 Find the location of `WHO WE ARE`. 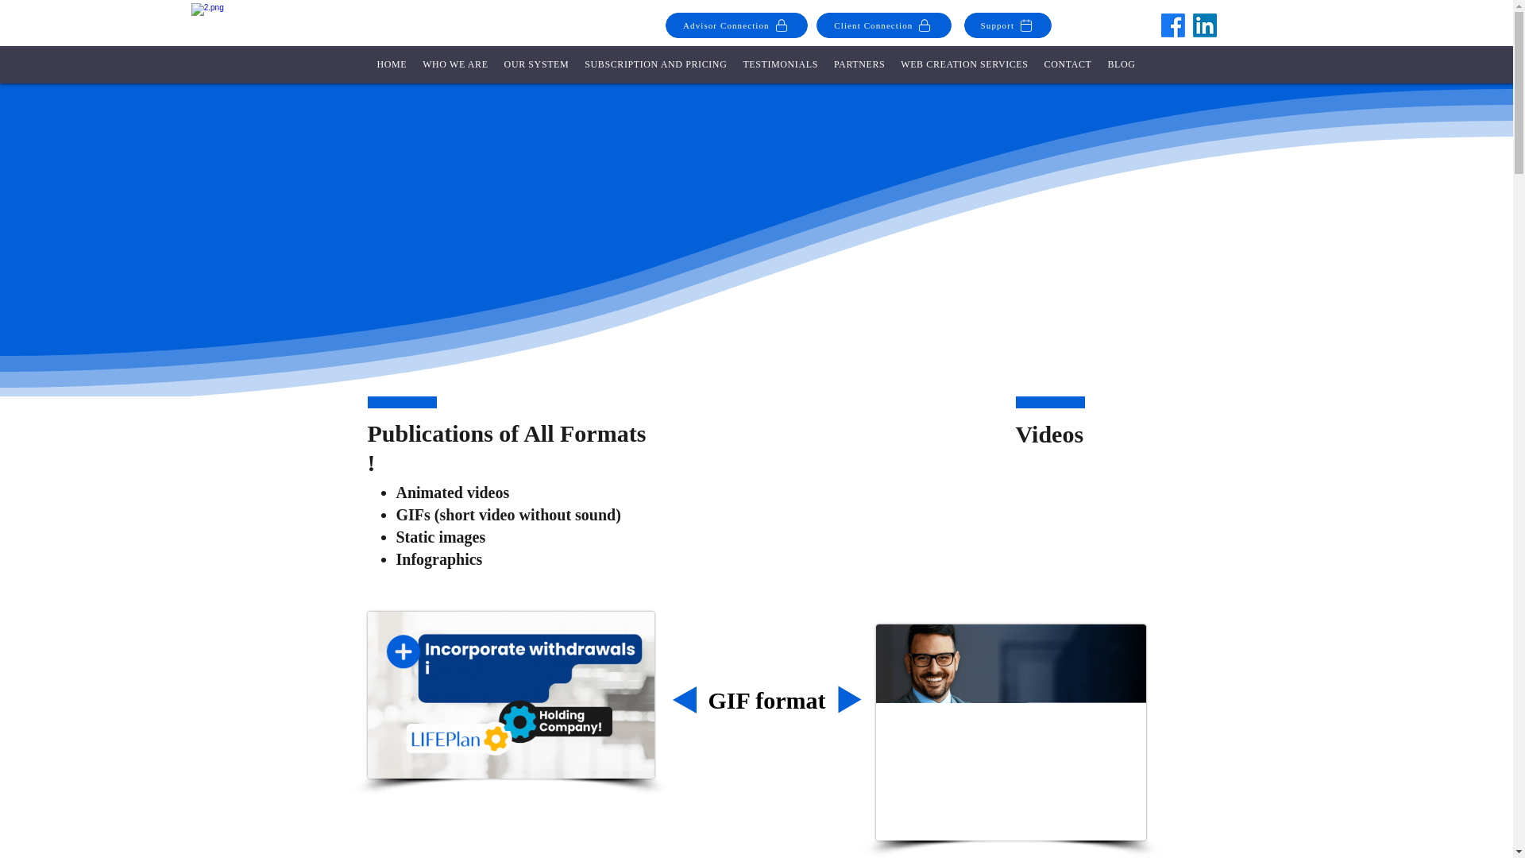

WHO WE ARE is located at coordinates (455, 64).